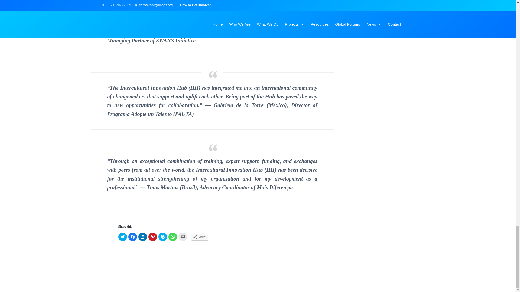 The height and width of the screenshot is (292, 520). Describe the element at coordinates (152, 237) in the screenshot. I see `Click to share on Pinterest` at that location.